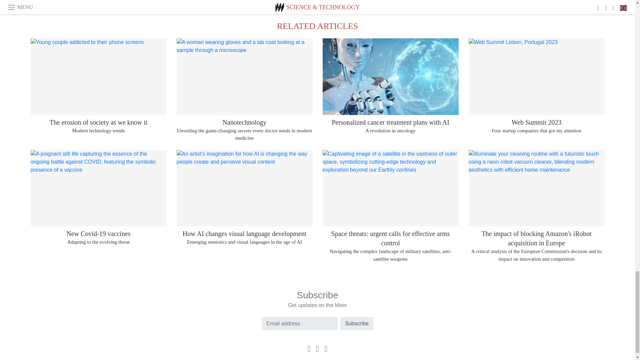 The width and height of the screenshot is (640, 360). Describe the element at coordinates (357, 323) in the screenshot. I see `Subscribe` at that location.